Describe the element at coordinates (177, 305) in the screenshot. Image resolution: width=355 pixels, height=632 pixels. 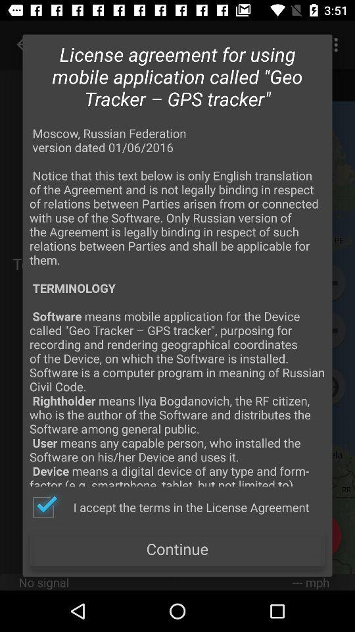
I see `open moscow russian federation app` at that location.